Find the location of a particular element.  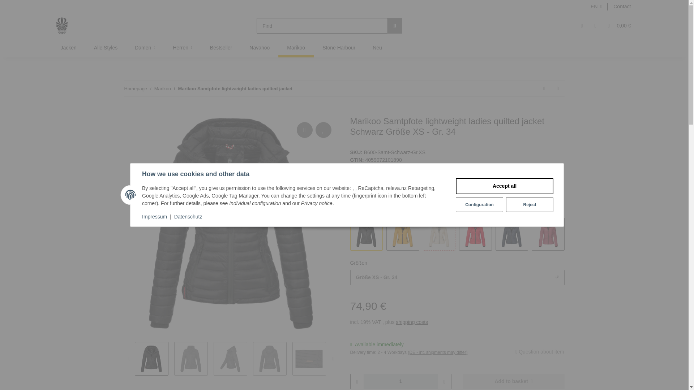

6995 is located at coordinates (587, 220).